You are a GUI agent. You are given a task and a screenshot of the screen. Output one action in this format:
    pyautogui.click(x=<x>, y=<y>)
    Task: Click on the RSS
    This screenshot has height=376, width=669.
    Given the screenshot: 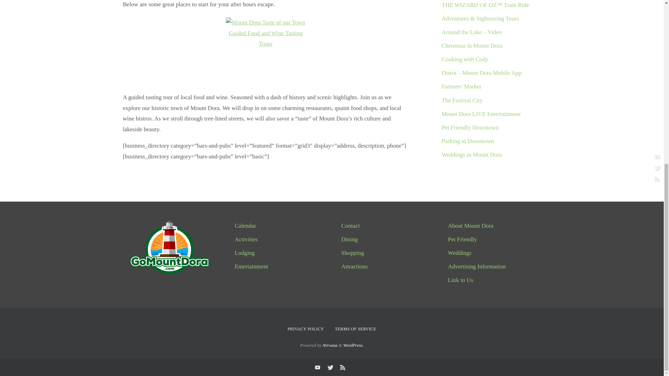 What is the action you would take?
    pyautogui.click(x=342, y=367)
    